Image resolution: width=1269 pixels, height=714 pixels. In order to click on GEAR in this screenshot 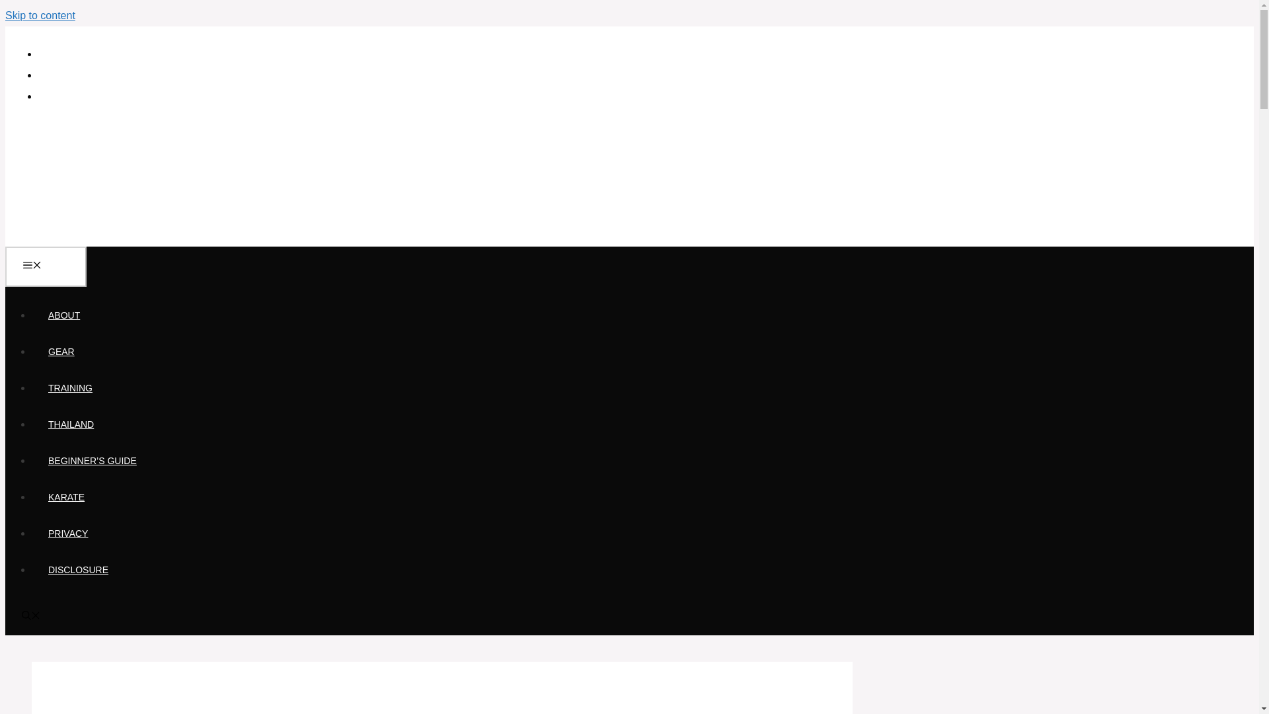, I will do `click(61, 352)`.